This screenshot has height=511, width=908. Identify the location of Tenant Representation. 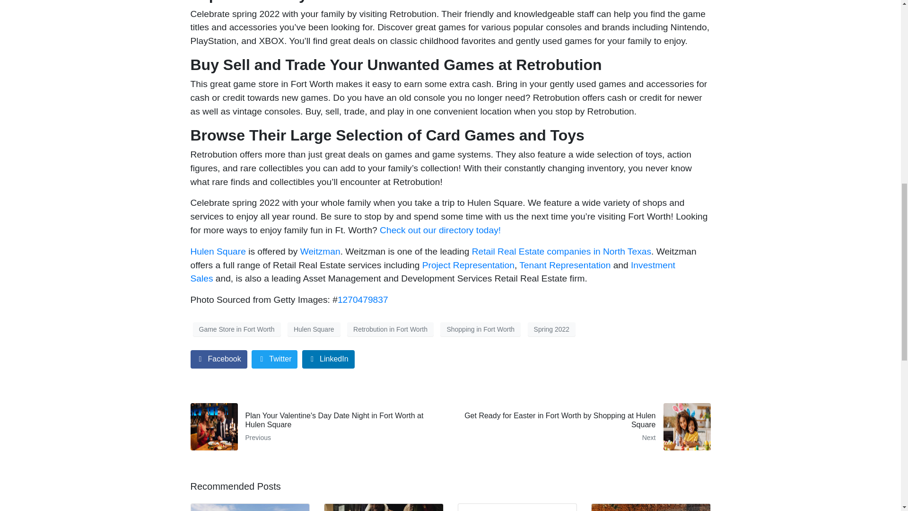
(565, 265).